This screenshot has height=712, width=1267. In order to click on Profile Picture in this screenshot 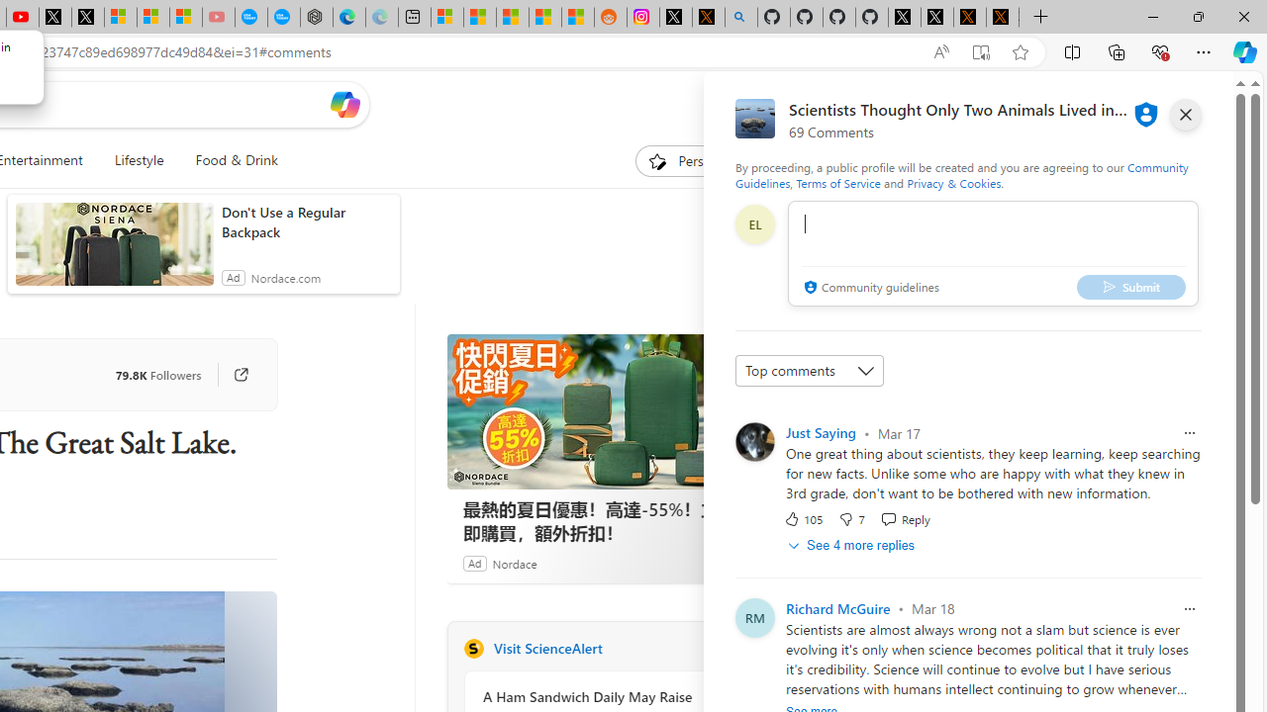, I will do `click(754, 617)`.